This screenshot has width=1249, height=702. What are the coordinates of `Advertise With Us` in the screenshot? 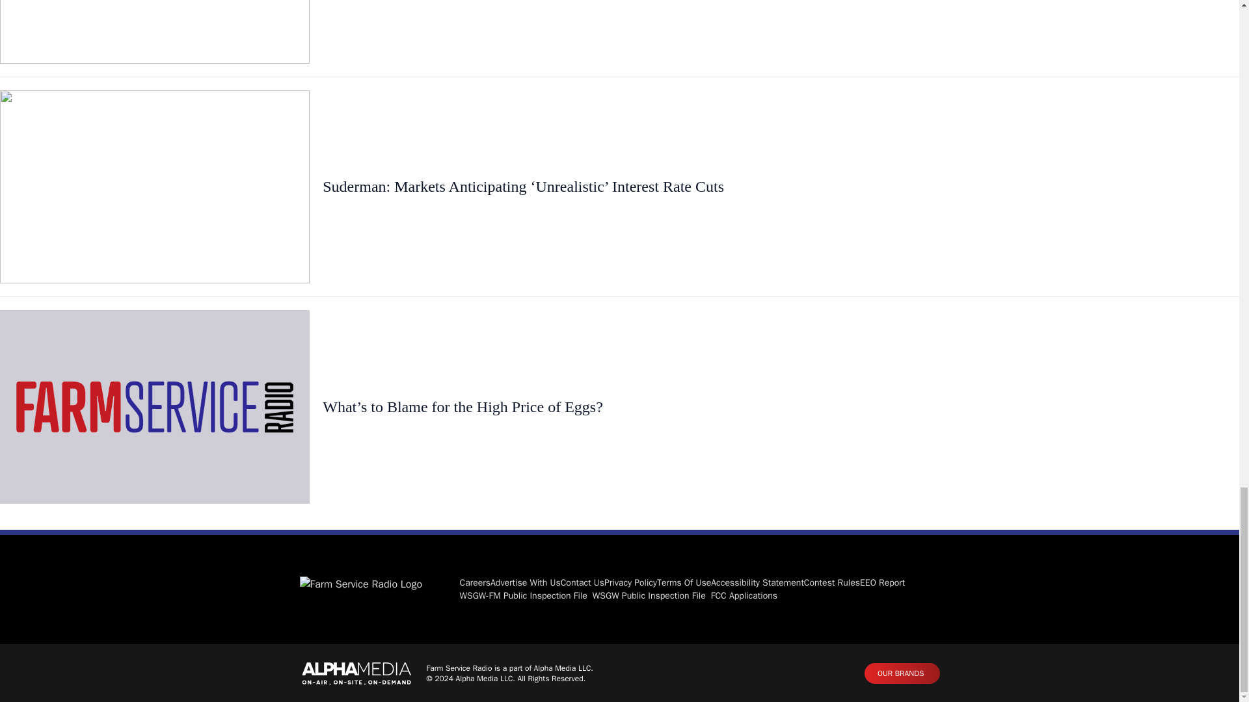 It's located at (526, 582).